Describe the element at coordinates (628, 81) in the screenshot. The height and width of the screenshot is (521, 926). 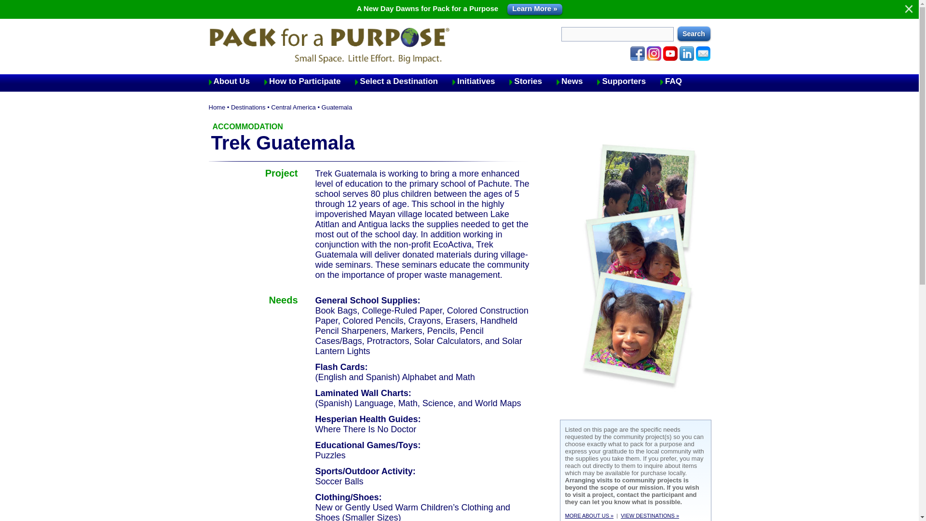
I see `Supporters` at that location.